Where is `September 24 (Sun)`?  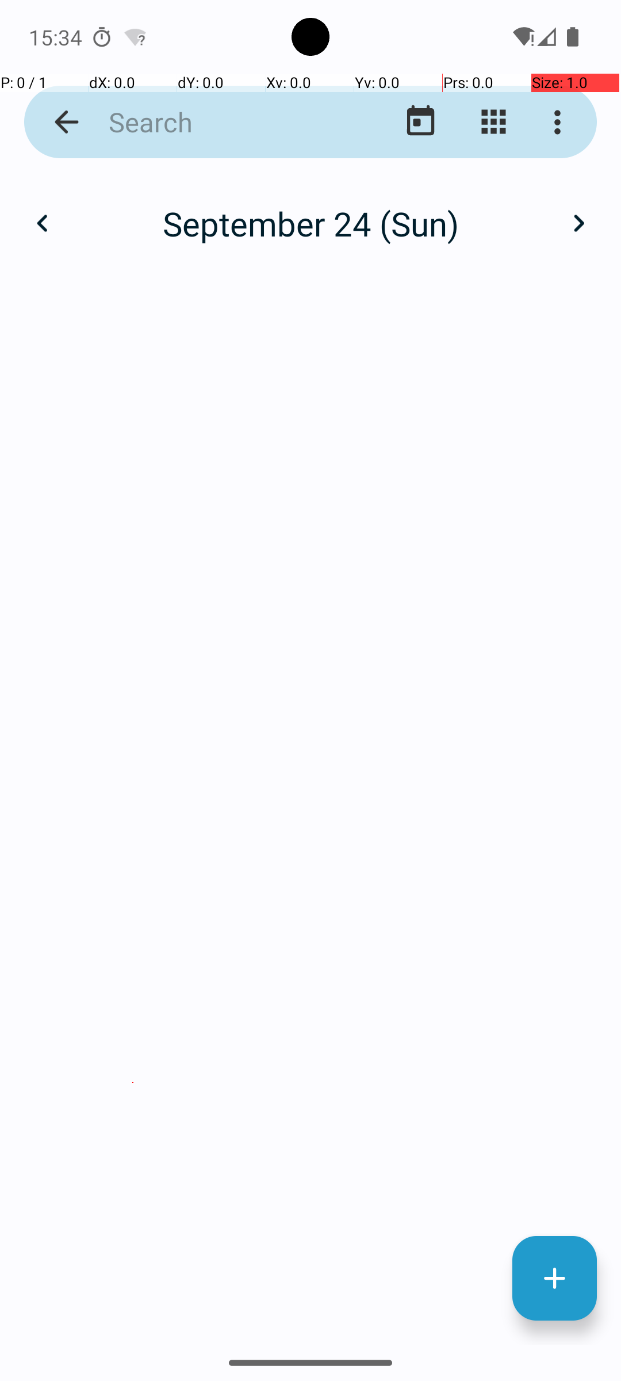
September 24 (Sun) is located at coordinates (310, 223).